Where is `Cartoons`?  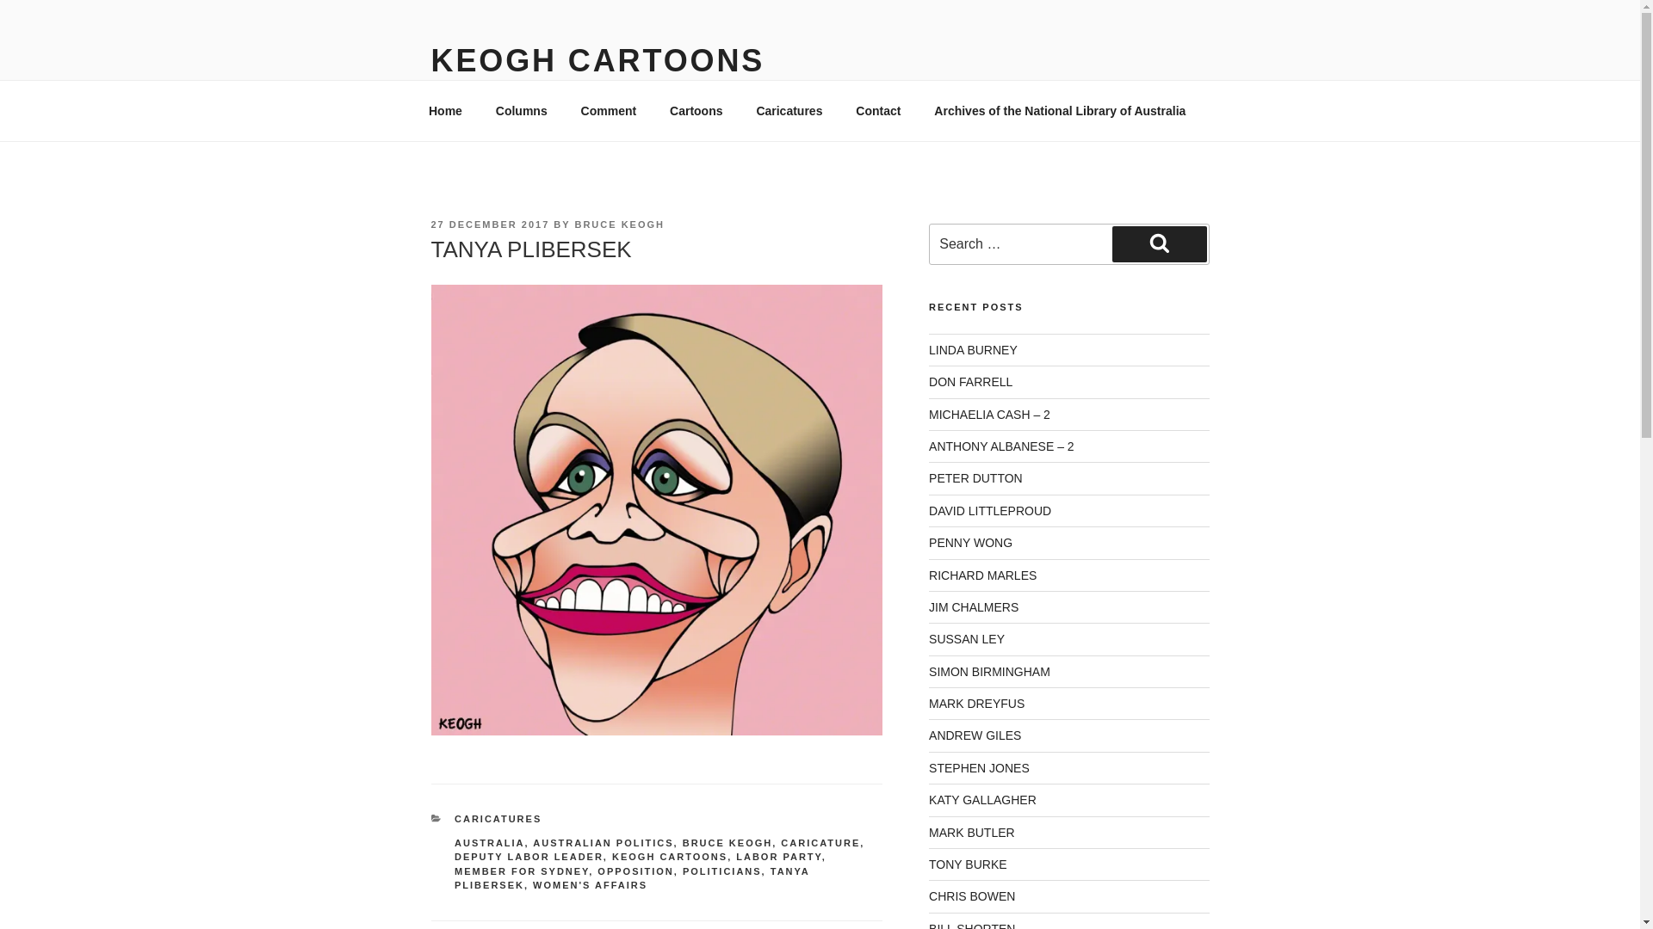
Cartoons is located at coordinates (696, 110).